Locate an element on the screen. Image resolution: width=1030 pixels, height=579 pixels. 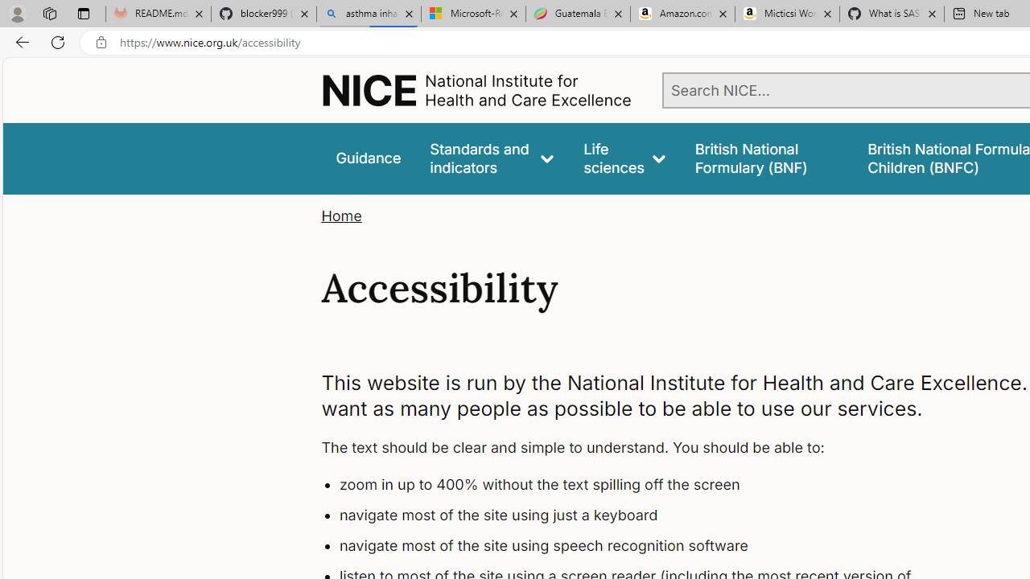
zoom in up to 400% without the text spilling off the screen is located at coordinates (641, 486).